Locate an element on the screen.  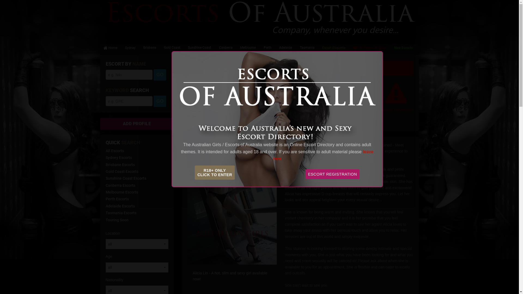
R18+ ONLY
CLICK TO ENTER is located at coordinates (215, 173).